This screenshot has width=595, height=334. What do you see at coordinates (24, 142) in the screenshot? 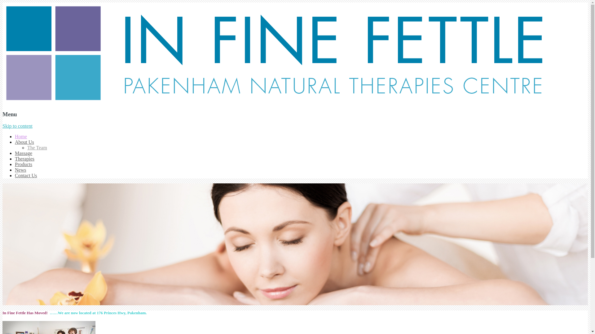
I see `About Us` at bounding box center [24, 142].